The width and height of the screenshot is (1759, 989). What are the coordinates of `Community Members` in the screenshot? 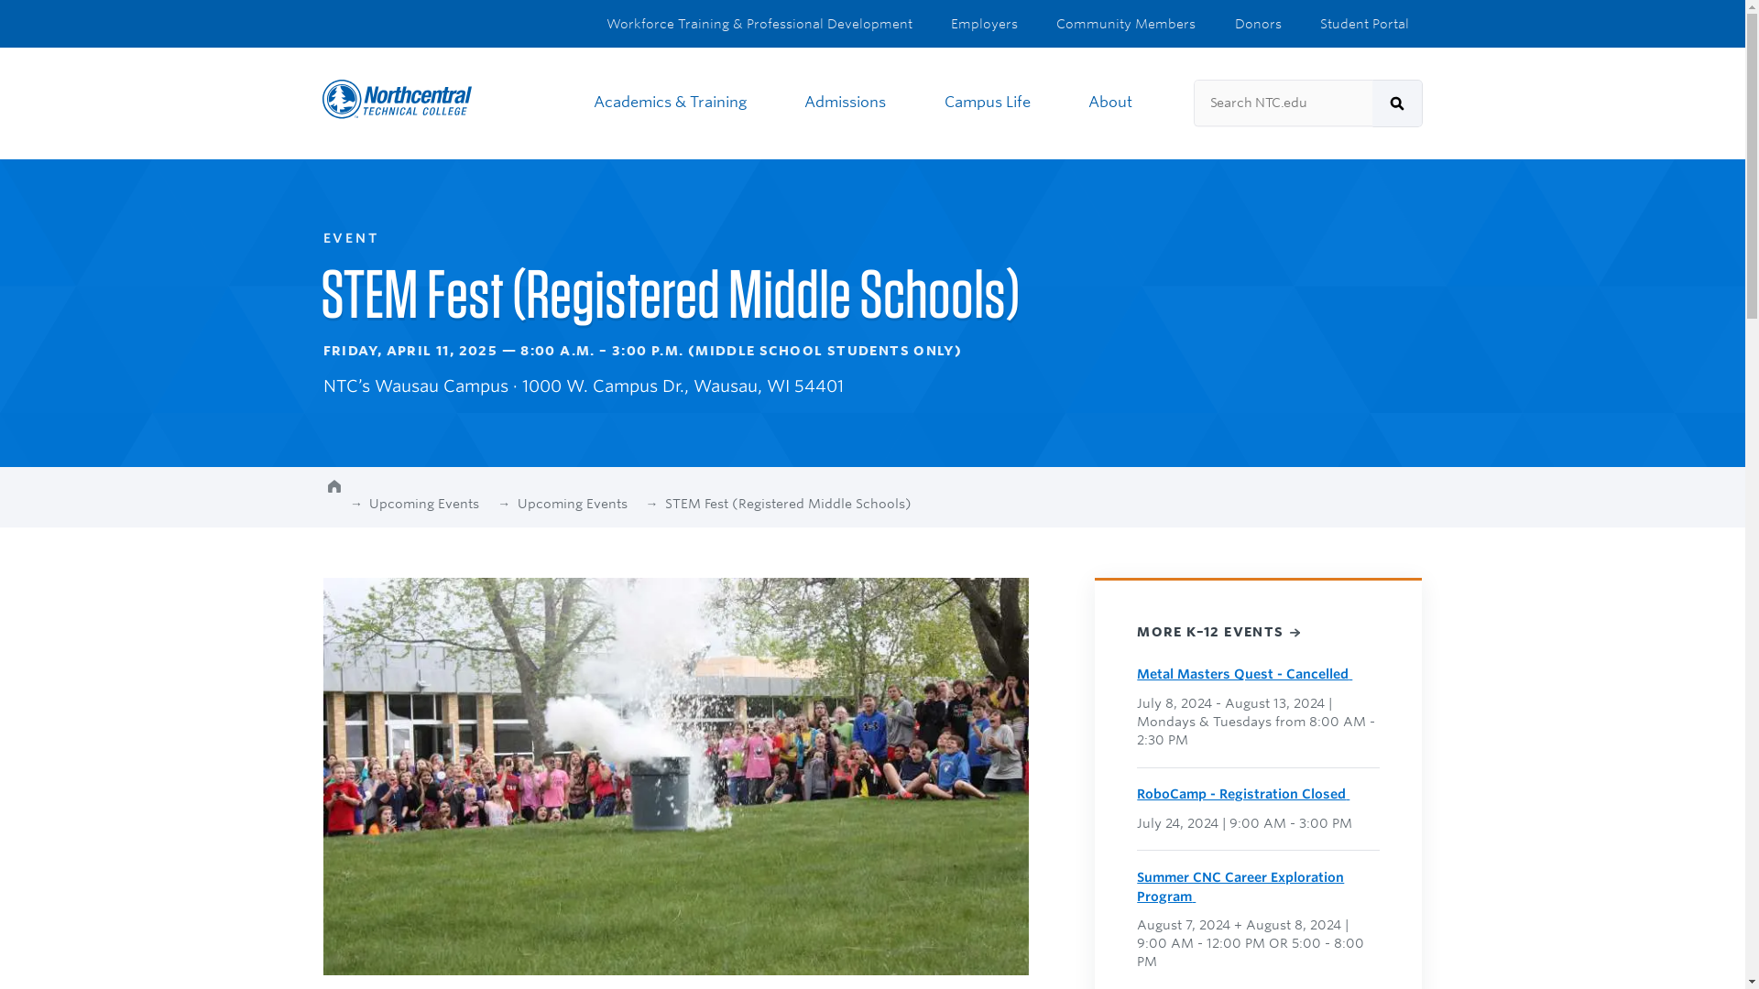 It's located at (1131, 24).